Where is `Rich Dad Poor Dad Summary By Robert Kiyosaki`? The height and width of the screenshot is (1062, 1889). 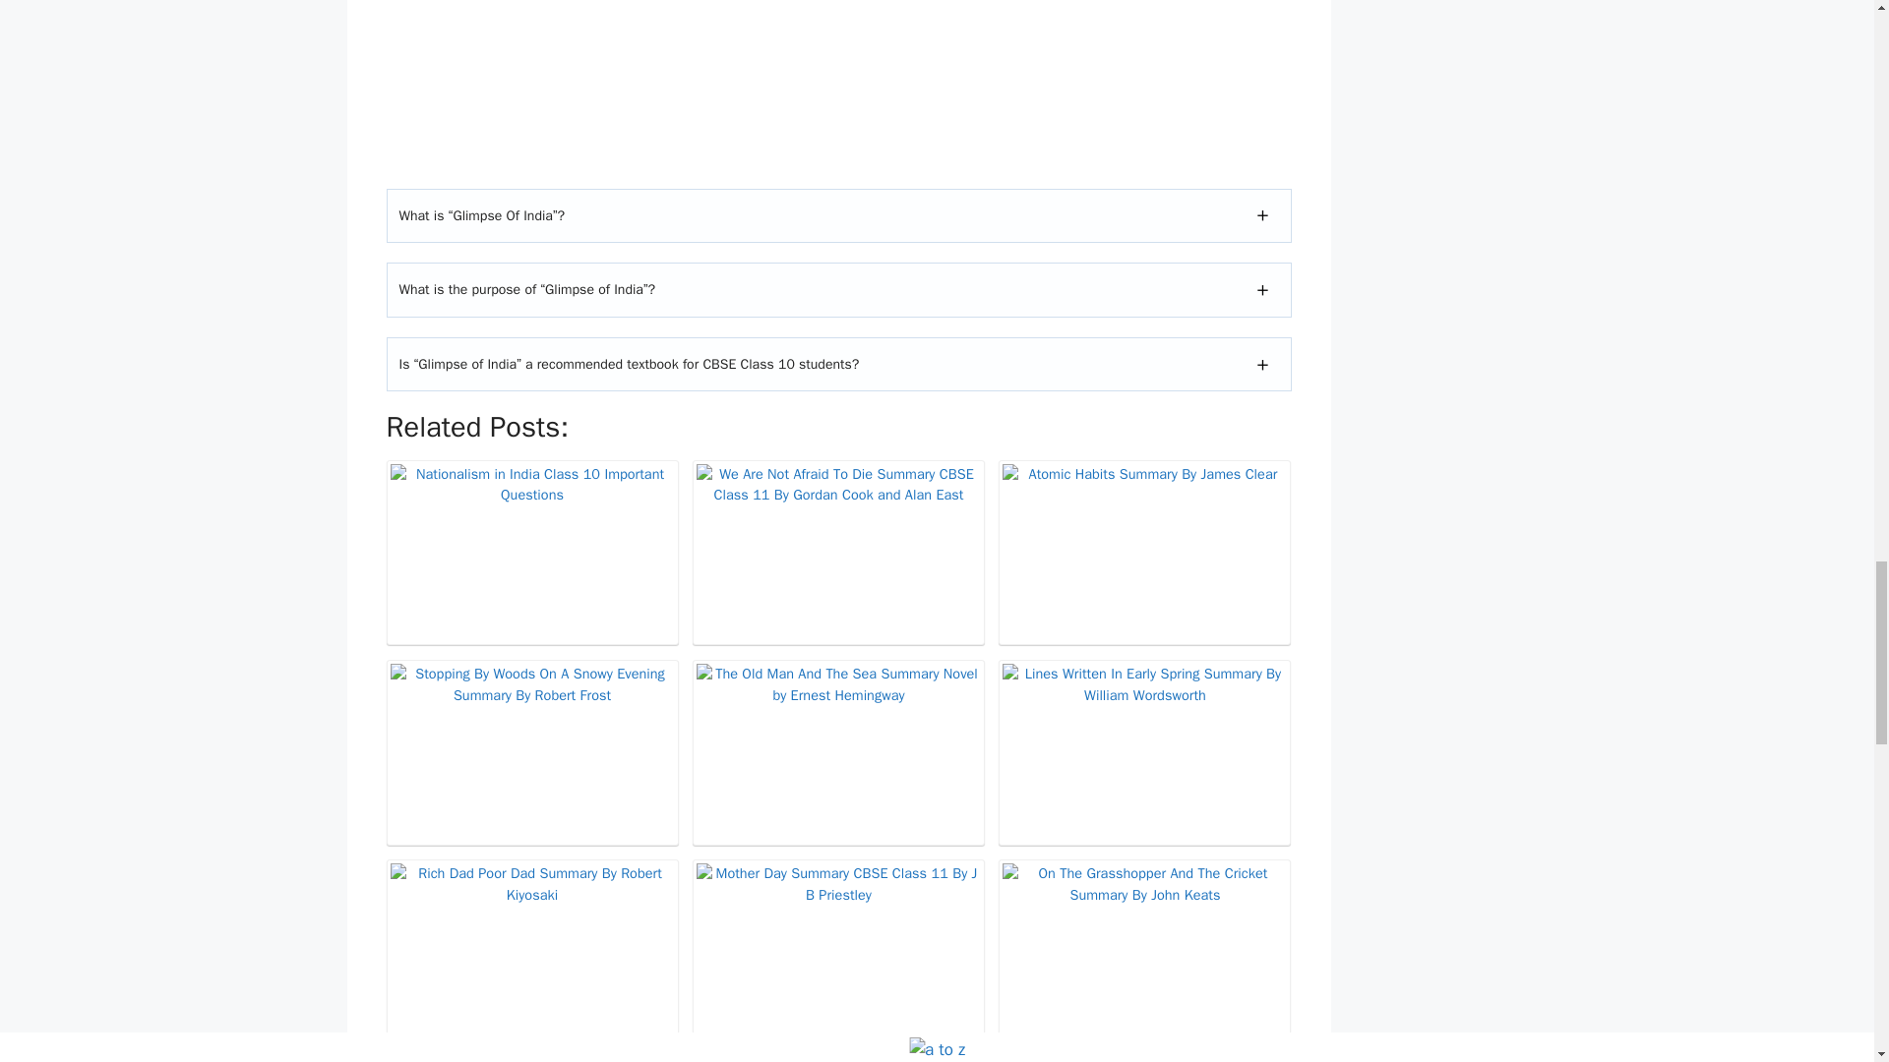
Rich Dad Poor Dad Summary By Robert Kiyosaki is located at coordinates (531, 952).